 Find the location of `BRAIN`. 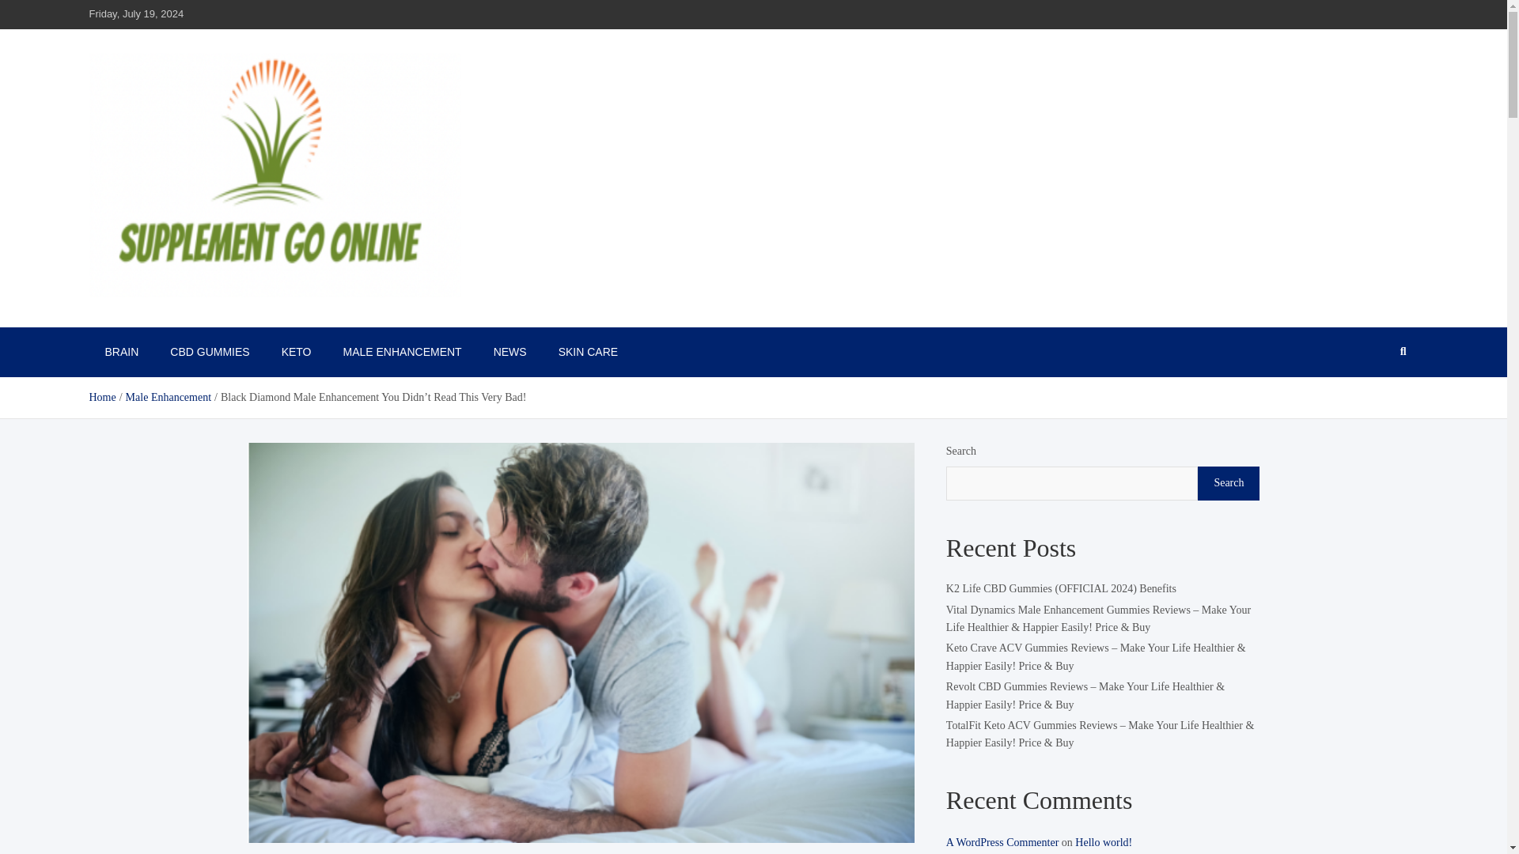

BRAIN is located at coordinates (121, 351).